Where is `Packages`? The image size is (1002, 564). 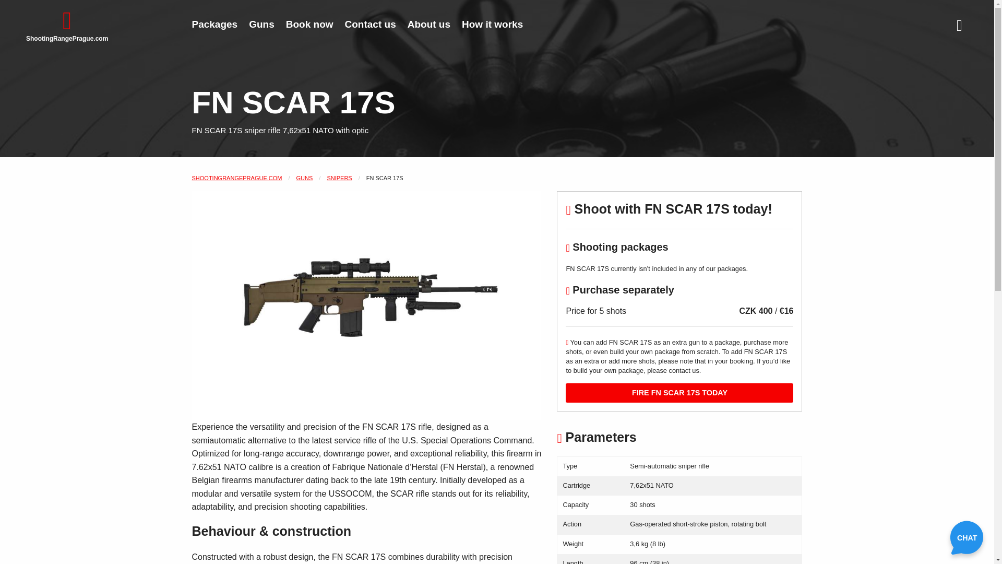
Packages is located at coordinates (214, 24).